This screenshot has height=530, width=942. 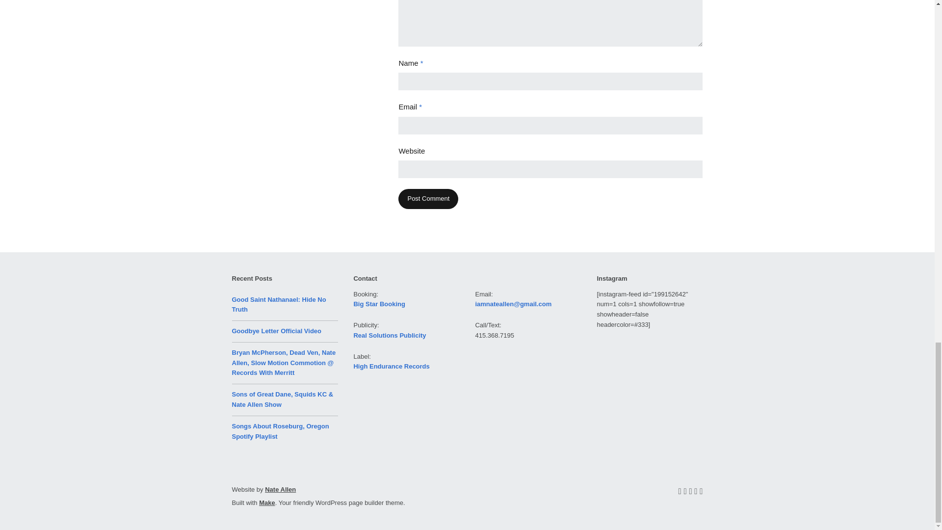 I want to click on Good Saint Nathanael: Hide No Truth, so click(x=279, y=304).